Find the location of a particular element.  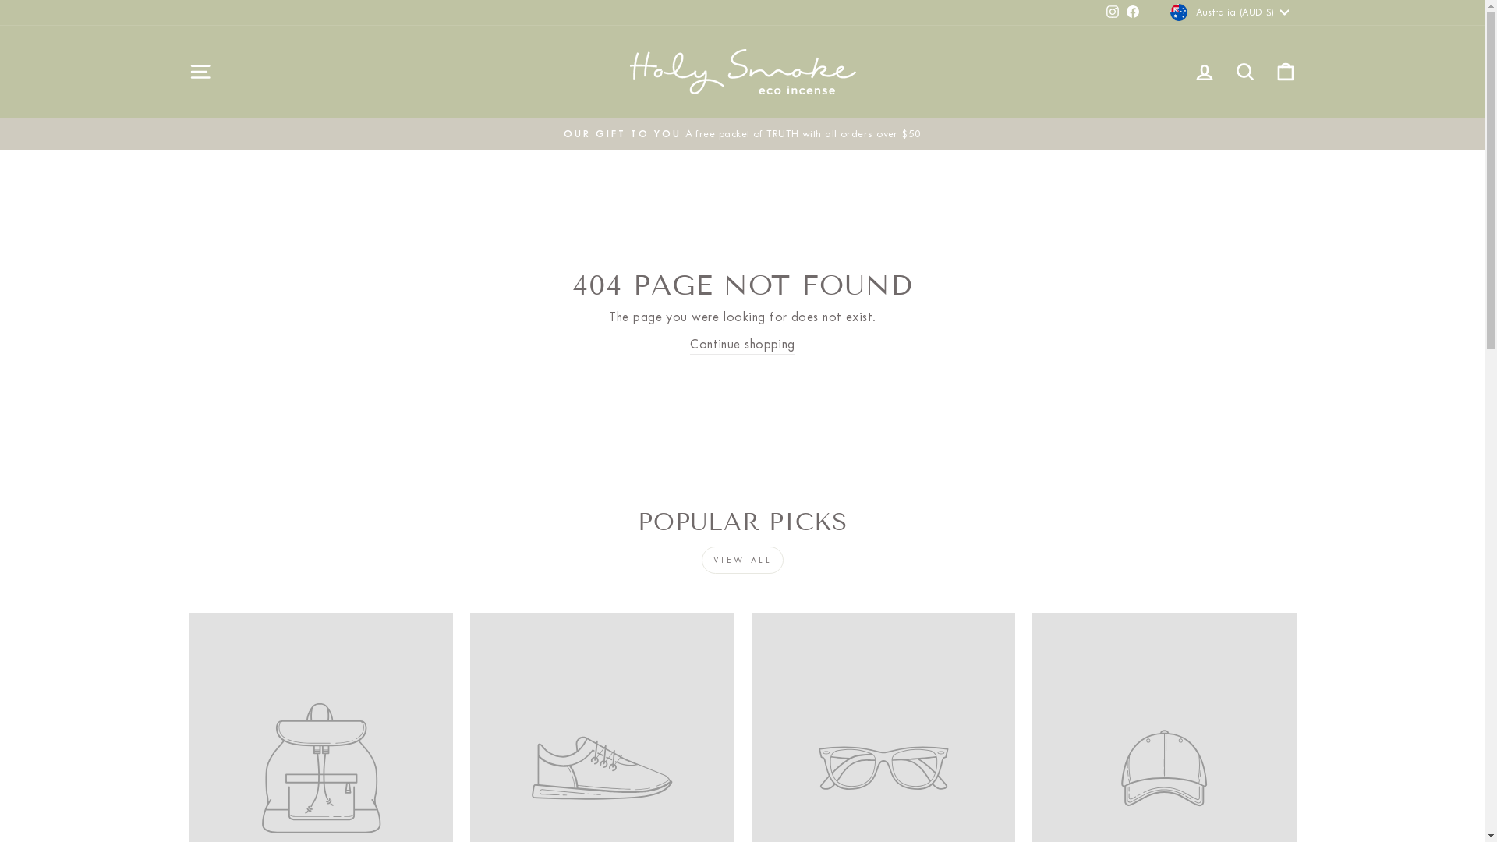

ICON-HAMBURGER
SITE NAVIGATION is located at coordinates (200, 72).